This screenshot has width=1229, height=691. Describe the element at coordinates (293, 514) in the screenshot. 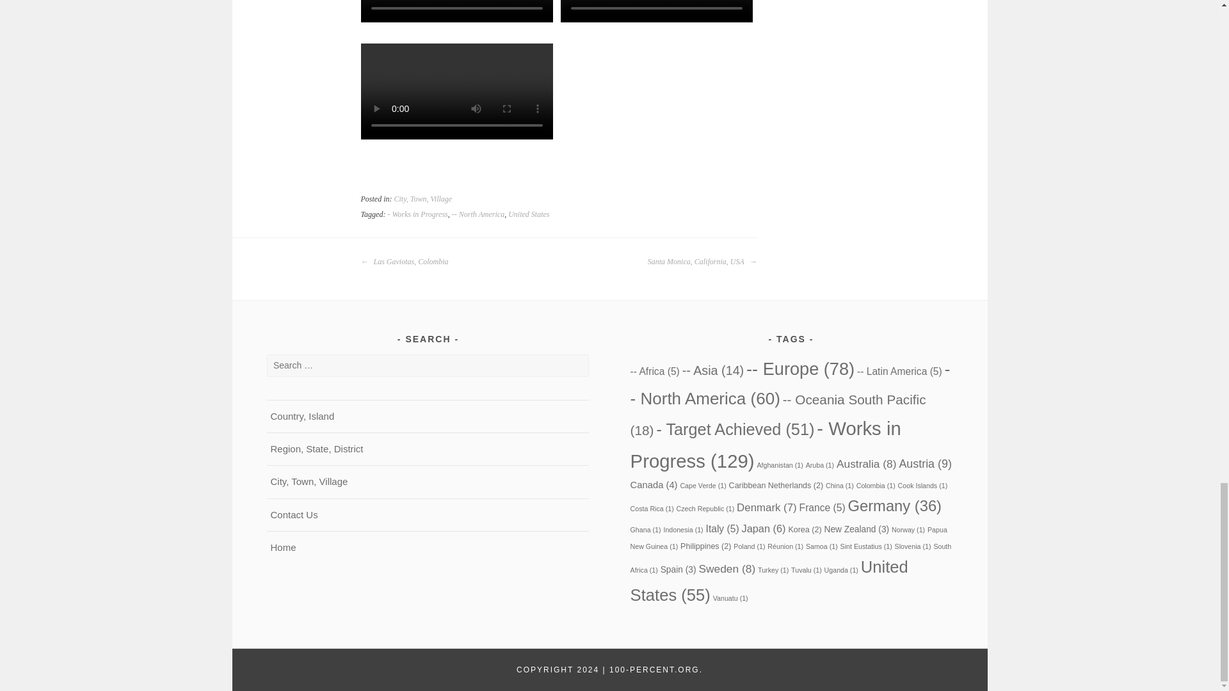

I see `Contact Us` at that location.